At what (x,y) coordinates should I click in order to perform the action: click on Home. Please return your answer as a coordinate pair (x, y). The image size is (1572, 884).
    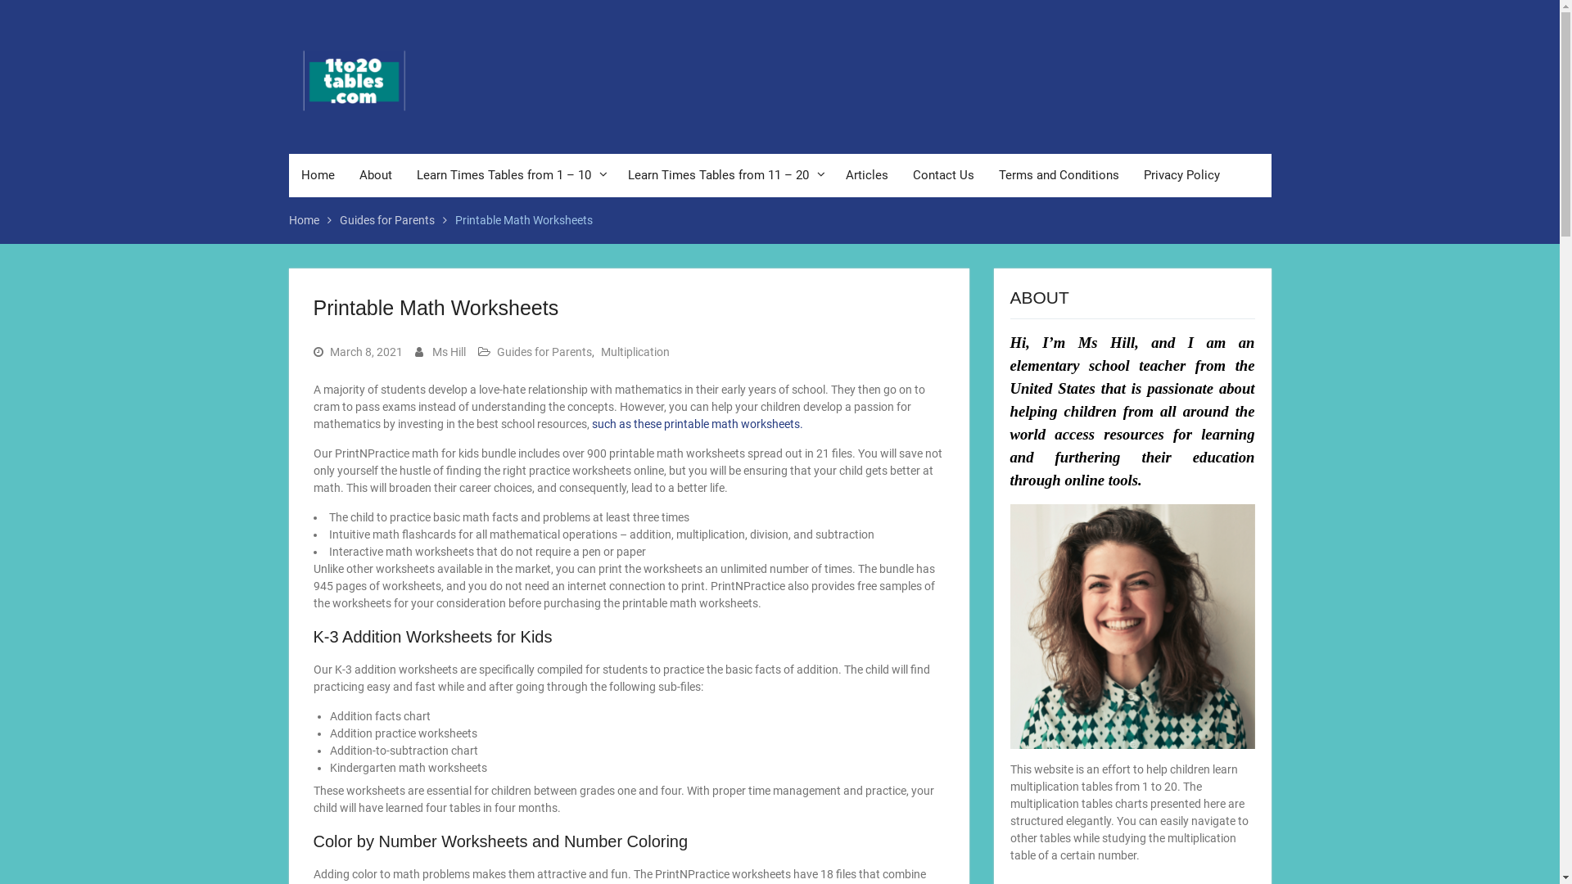
    Looking at the image, I should click on (303, 219).